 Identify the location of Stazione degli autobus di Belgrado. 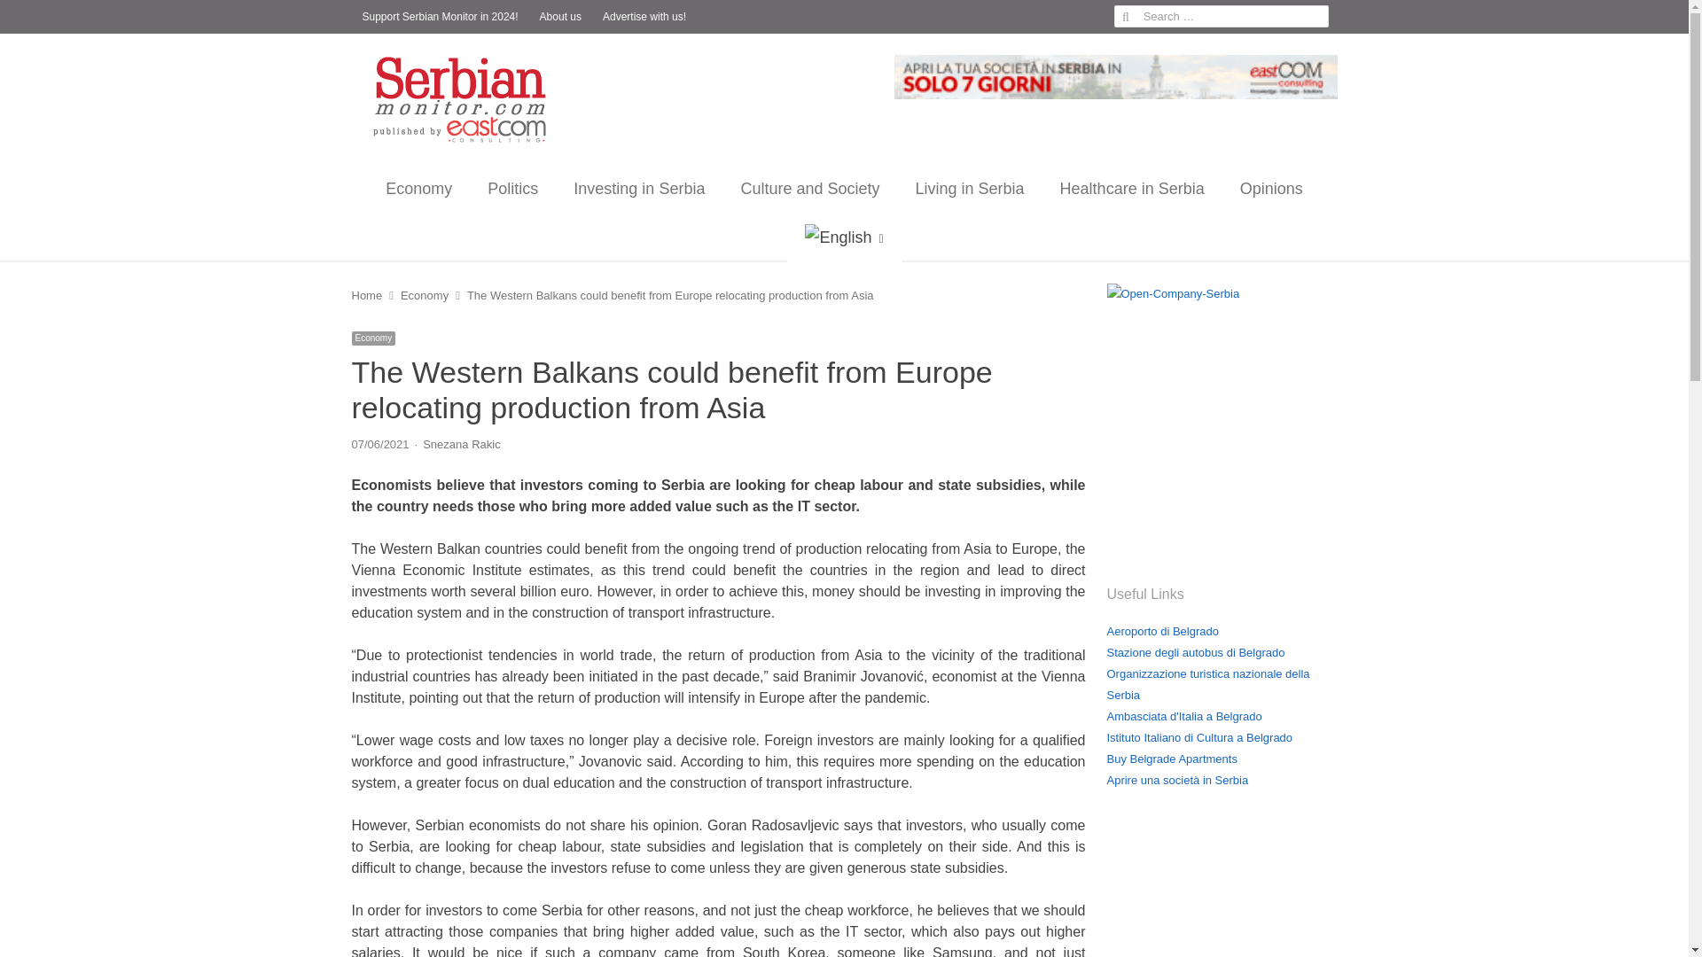
(1195, 652).